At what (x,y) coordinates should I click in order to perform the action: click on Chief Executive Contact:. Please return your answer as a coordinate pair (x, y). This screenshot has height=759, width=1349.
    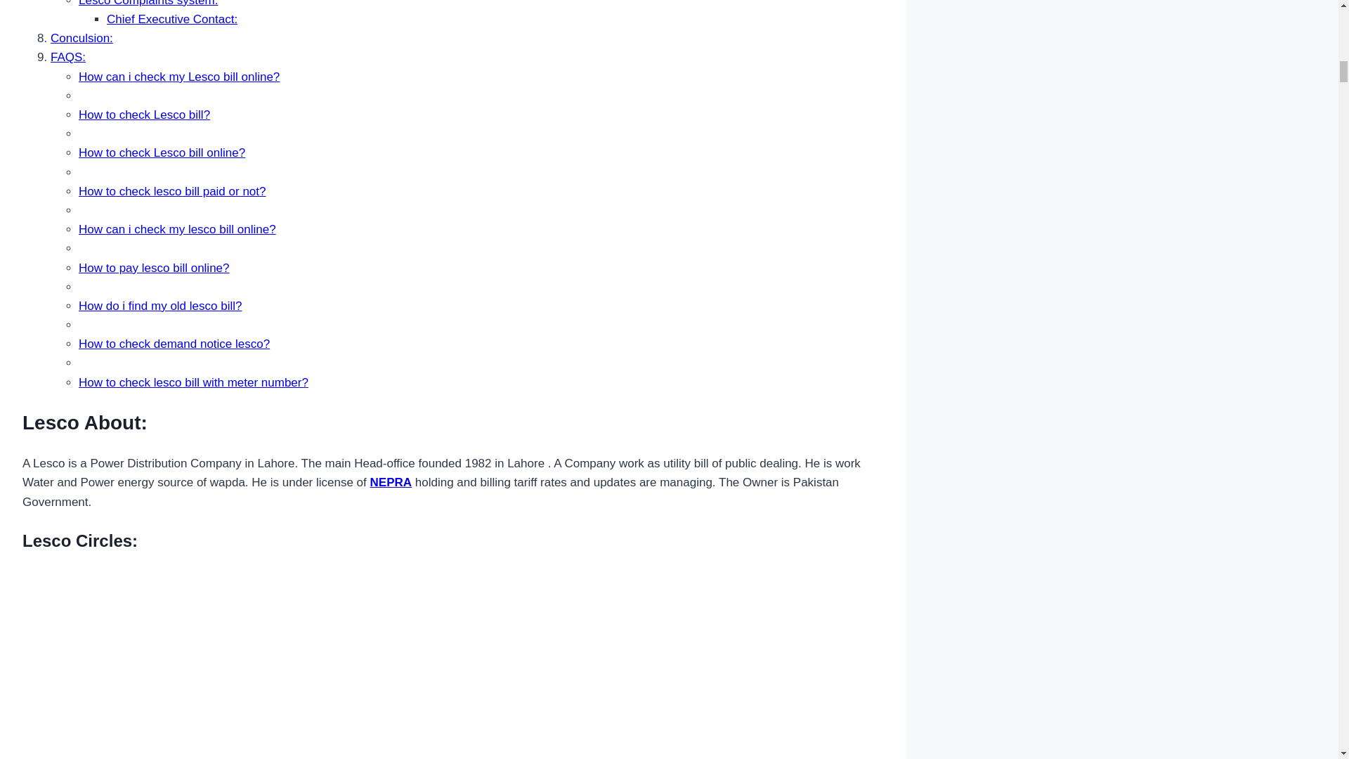
    Looking at the image, I should click on (171, 19).